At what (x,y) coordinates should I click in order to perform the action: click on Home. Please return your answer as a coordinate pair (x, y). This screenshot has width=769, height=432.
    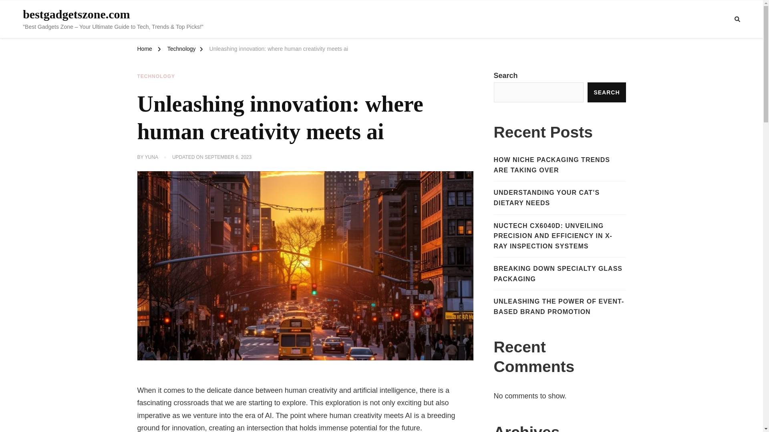
    Looking at the image, I should click on (144, 50).